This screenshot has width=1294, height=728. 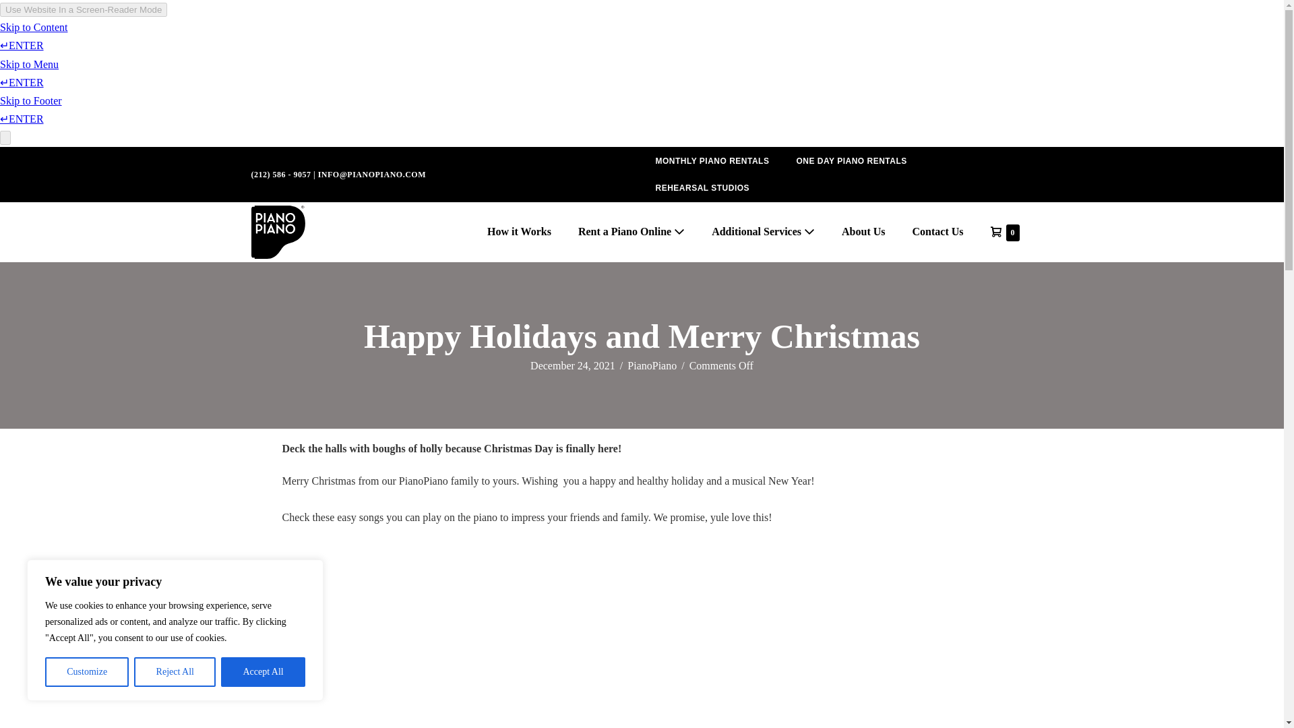 What do you see at coordinates (1004, 232) in the screenshot?
I see `Shopping Cart` at bounding box center [1004, 232].